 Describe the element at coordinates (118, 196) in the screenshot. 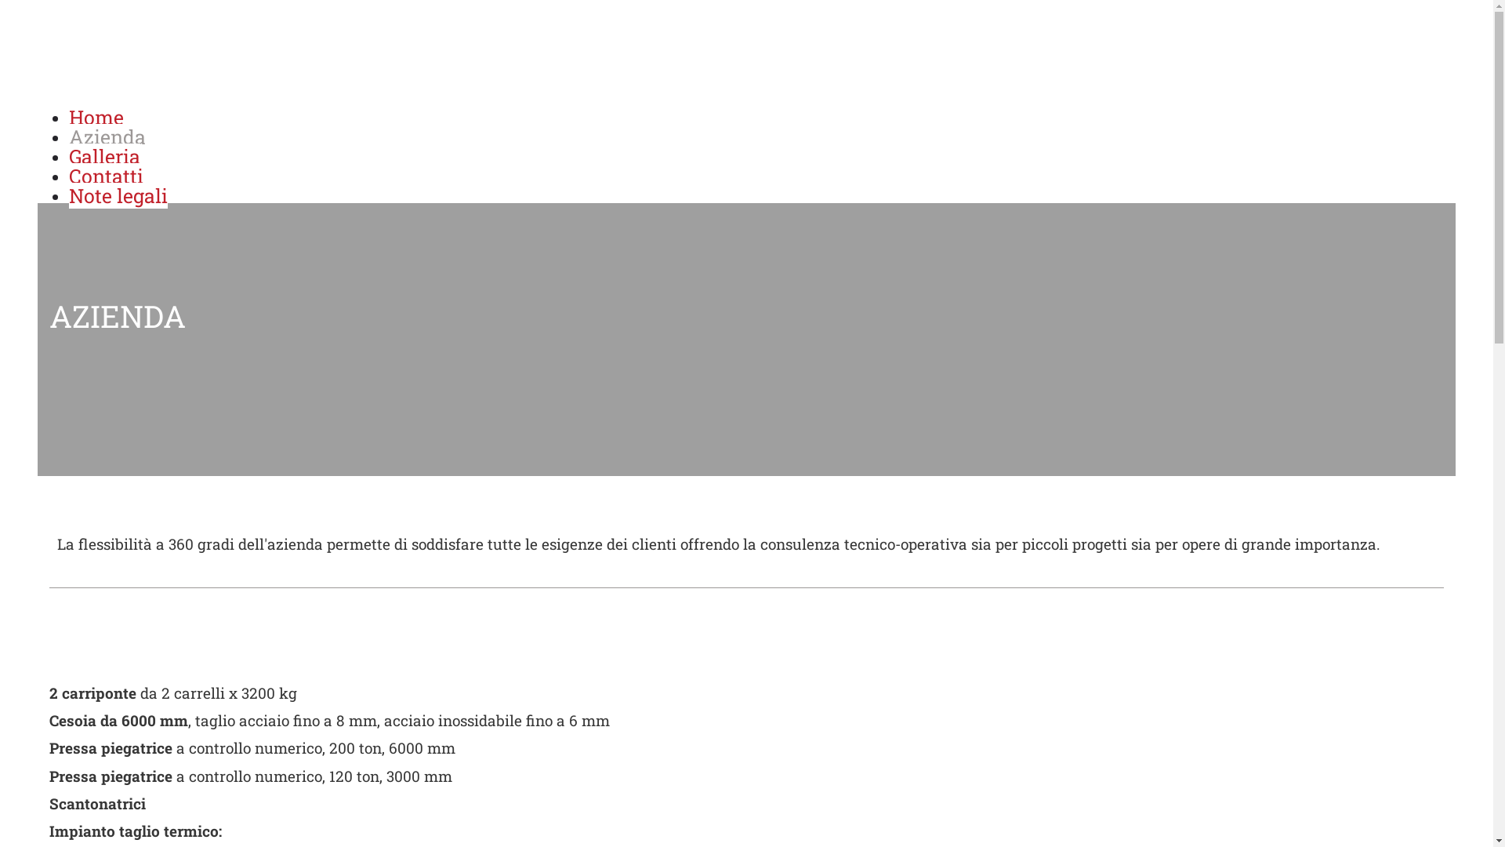

I see `Note legali` at that location.